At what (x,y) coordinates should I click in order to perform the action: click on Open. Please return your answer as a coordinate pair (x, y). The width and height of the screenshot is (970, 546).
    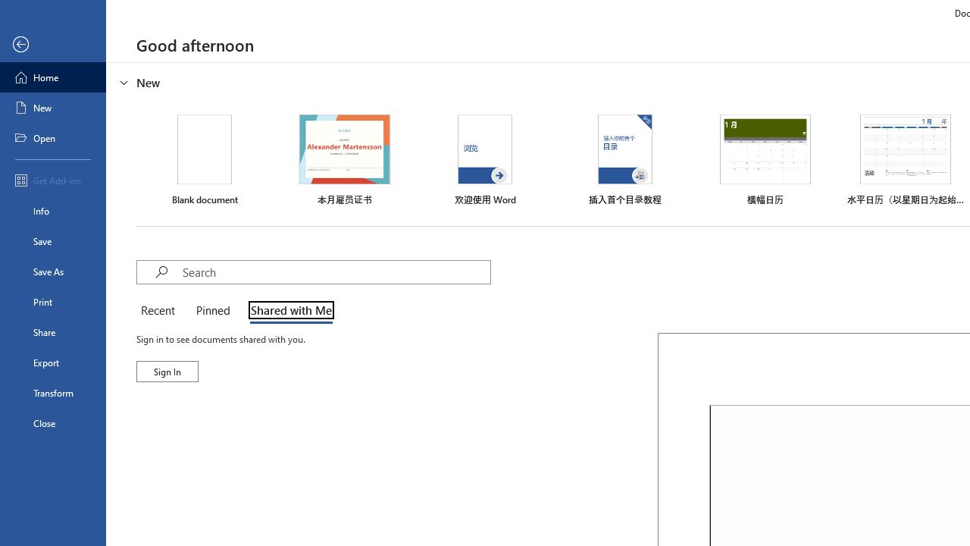
    Looking at the image, I should click on (53, 138).